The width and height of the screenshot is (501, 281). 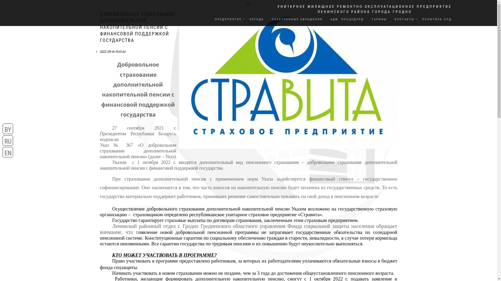 I want to click on 2022-09-16 19:51:44, so click(x=113, y=52).